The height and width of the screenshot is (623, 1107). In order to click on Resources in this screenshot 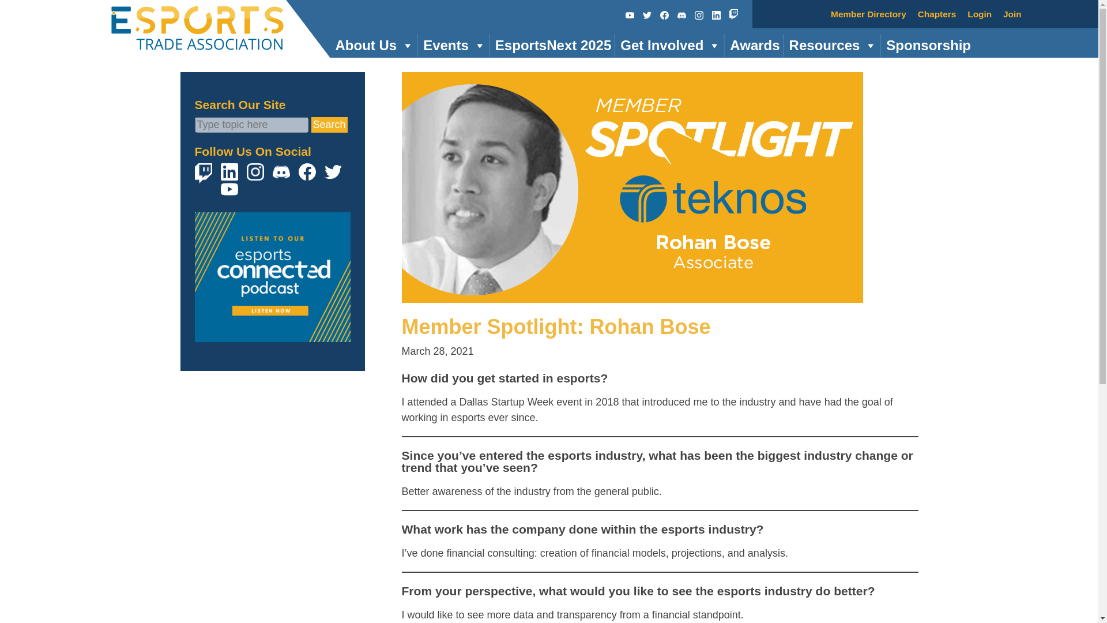, I will do `click(831, 46)`.